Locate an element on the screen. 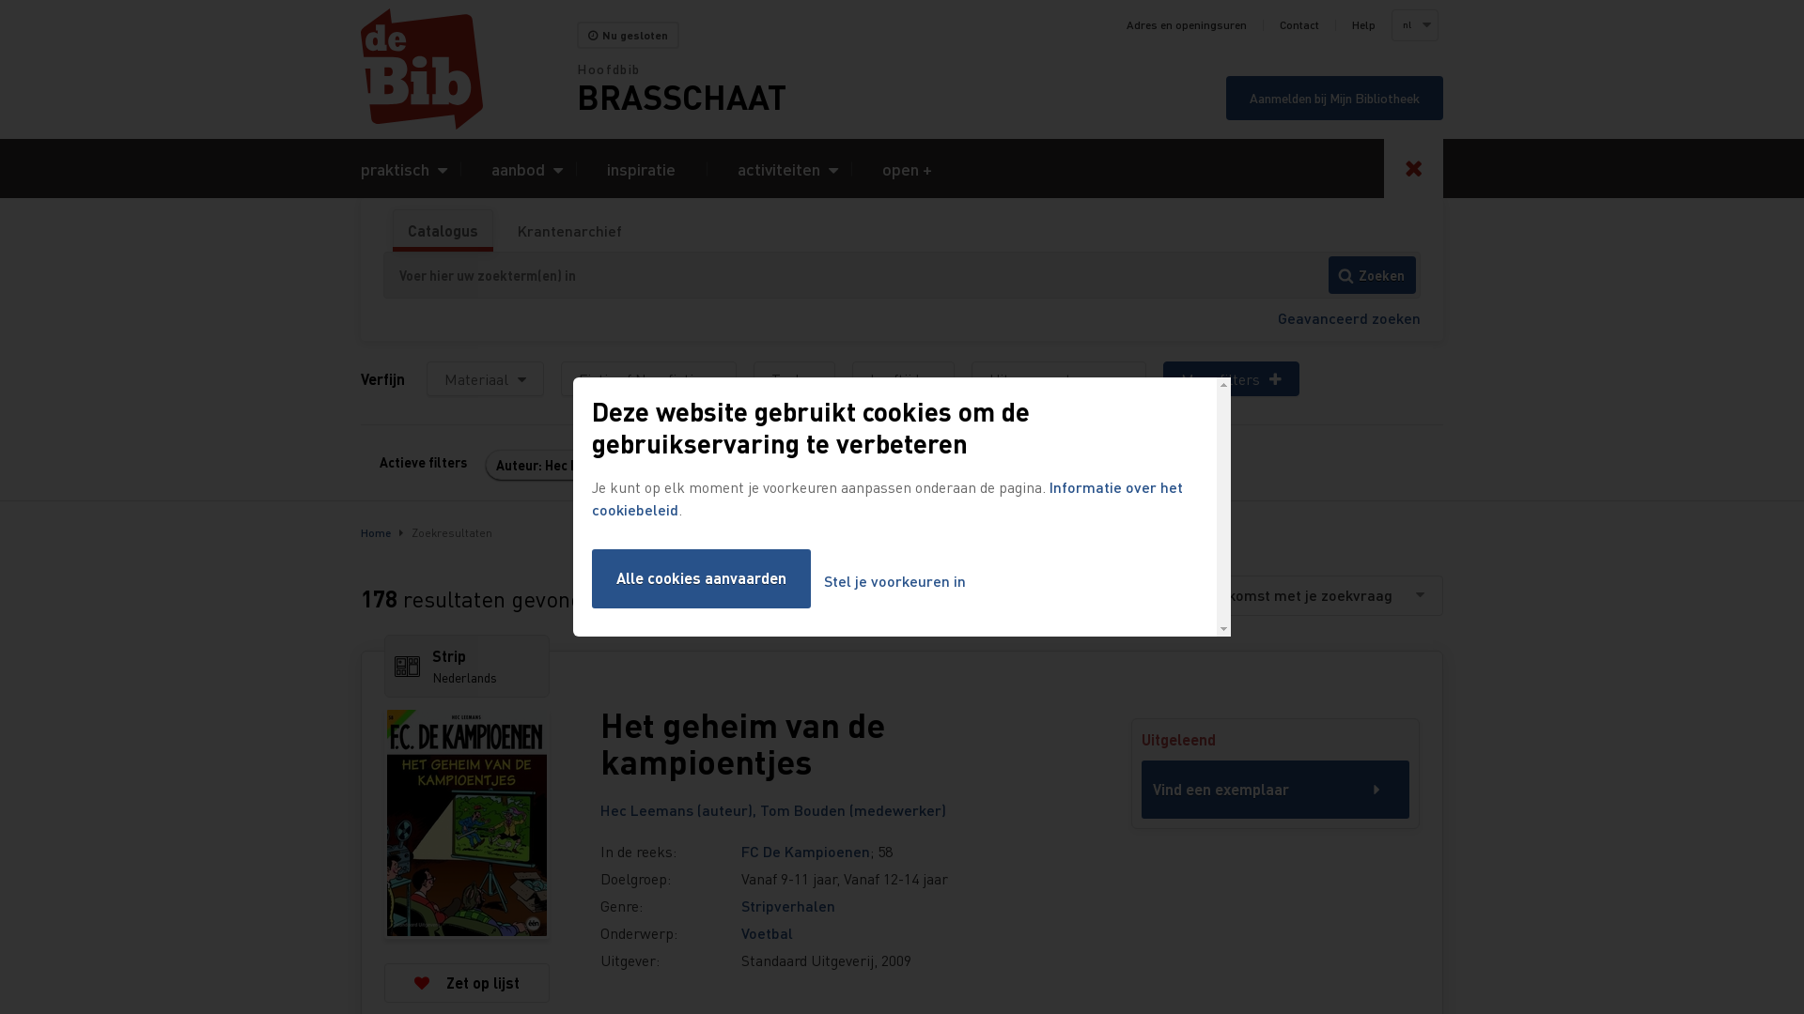  Krantenarchief is located at coordinates (569, 231).